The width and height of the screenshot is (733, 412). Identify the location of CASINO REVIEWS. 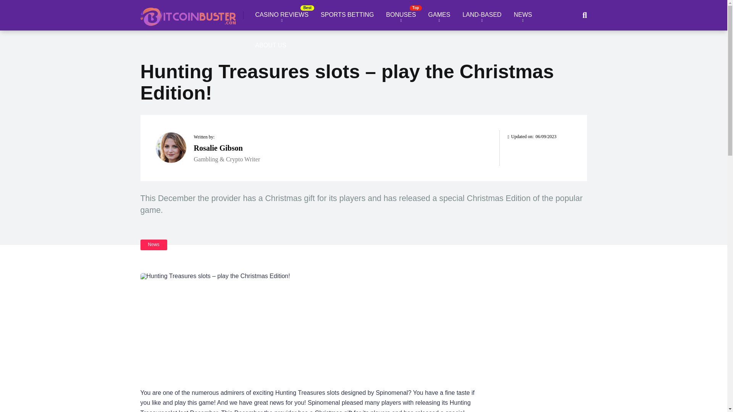
(282, 15).